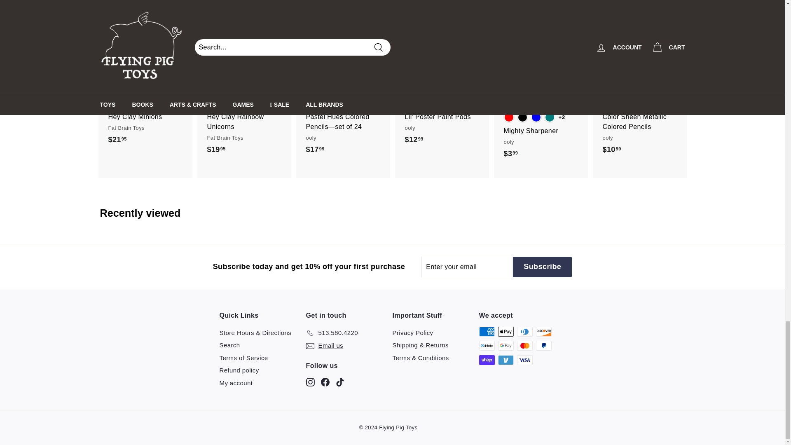 The width and height of the screenshot is (791, 445). What do you see at coordinates (524, 346) in the screenshot?
I see `Mastercard` at bounding box center [524, 346].